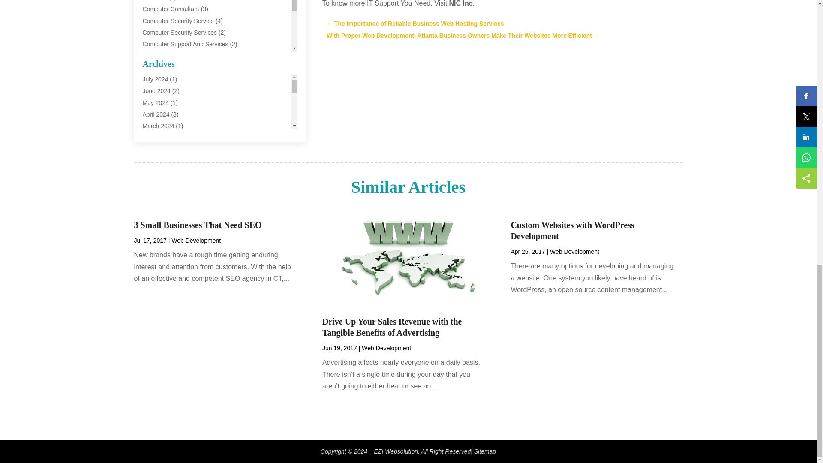  I want to click on Business, so click(154, 0).